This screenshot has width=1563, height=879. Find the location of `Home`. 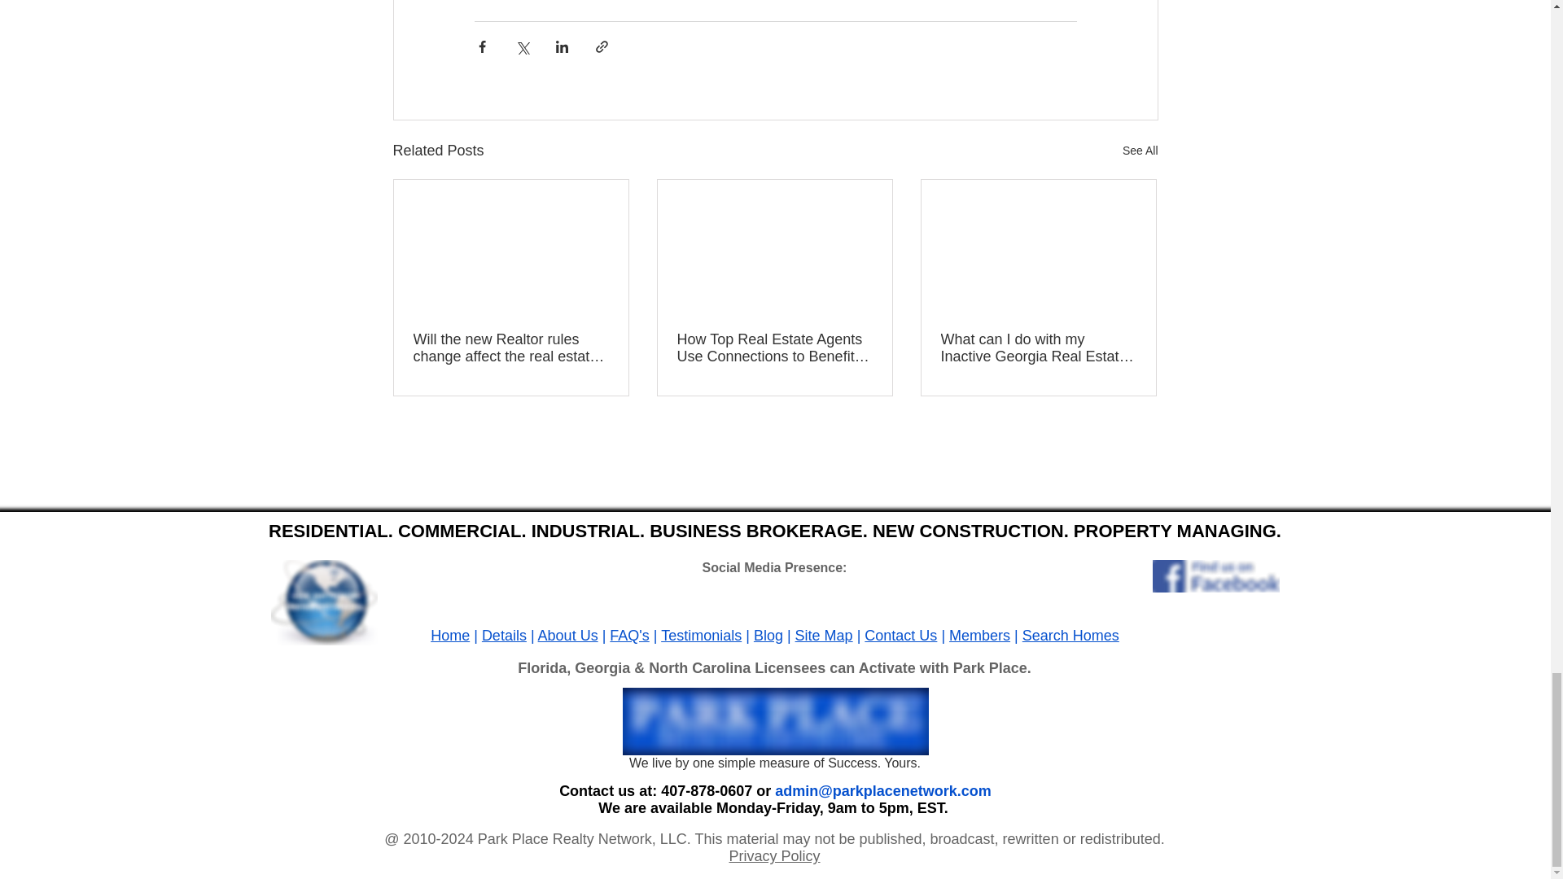

Home is located at coordinates (450, 635).